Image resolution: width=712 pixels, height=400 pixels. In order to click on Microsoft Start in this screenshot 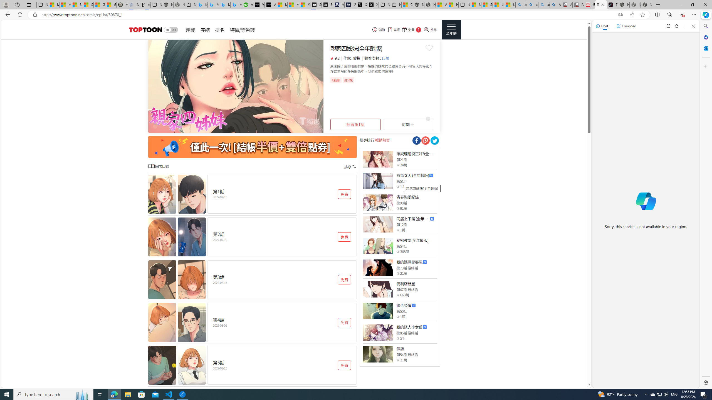, I will do `click(293, 5)`.